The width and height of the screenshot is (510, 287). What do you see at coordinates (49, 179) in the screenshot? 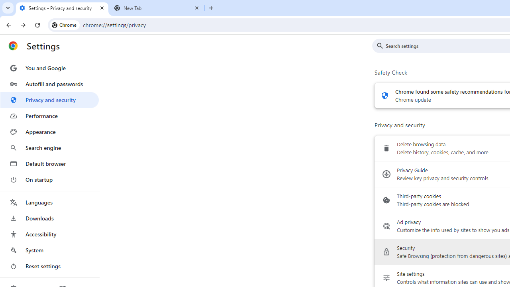
I see `On startup` at bounding box center [49, 179].